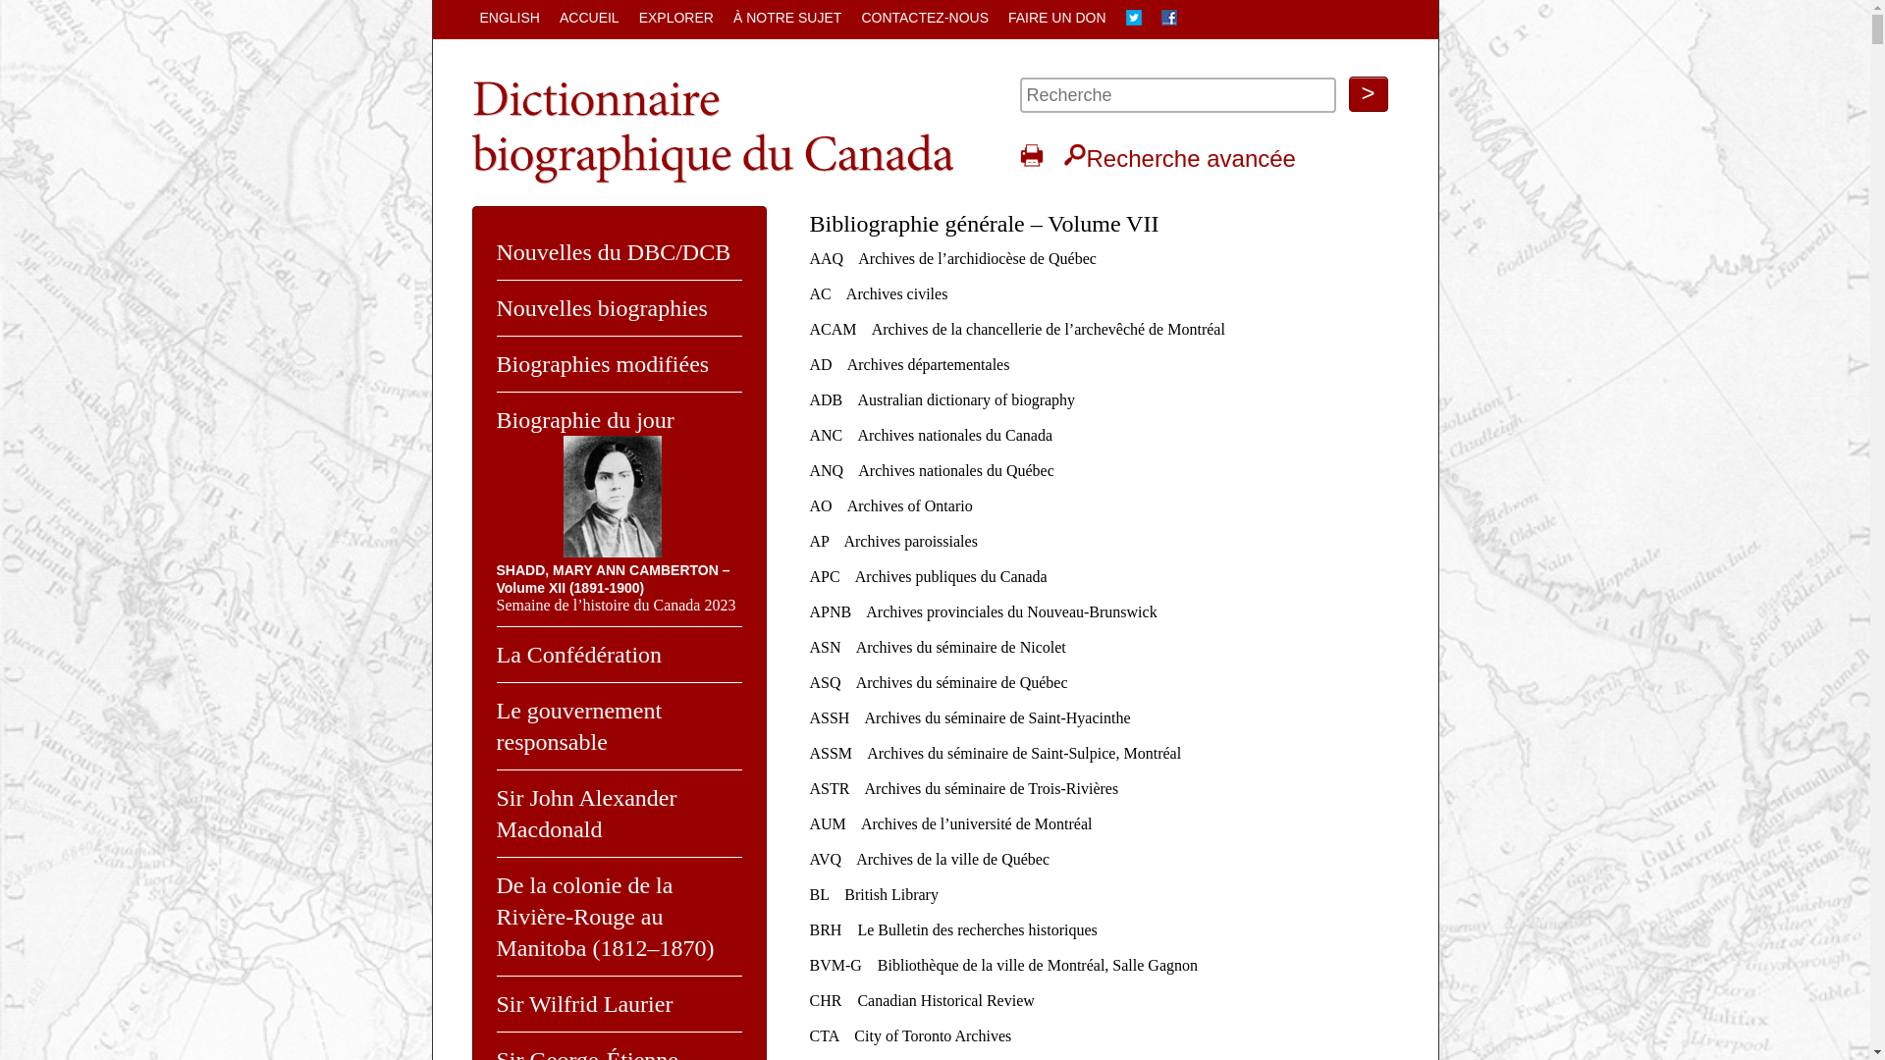 The width and height of the screenshot is (1885, 1060). What do you see at coordinates (1057, 18) in the screenshot?
I see `FAIRE UN DON` at bounding box center [1057, 18].